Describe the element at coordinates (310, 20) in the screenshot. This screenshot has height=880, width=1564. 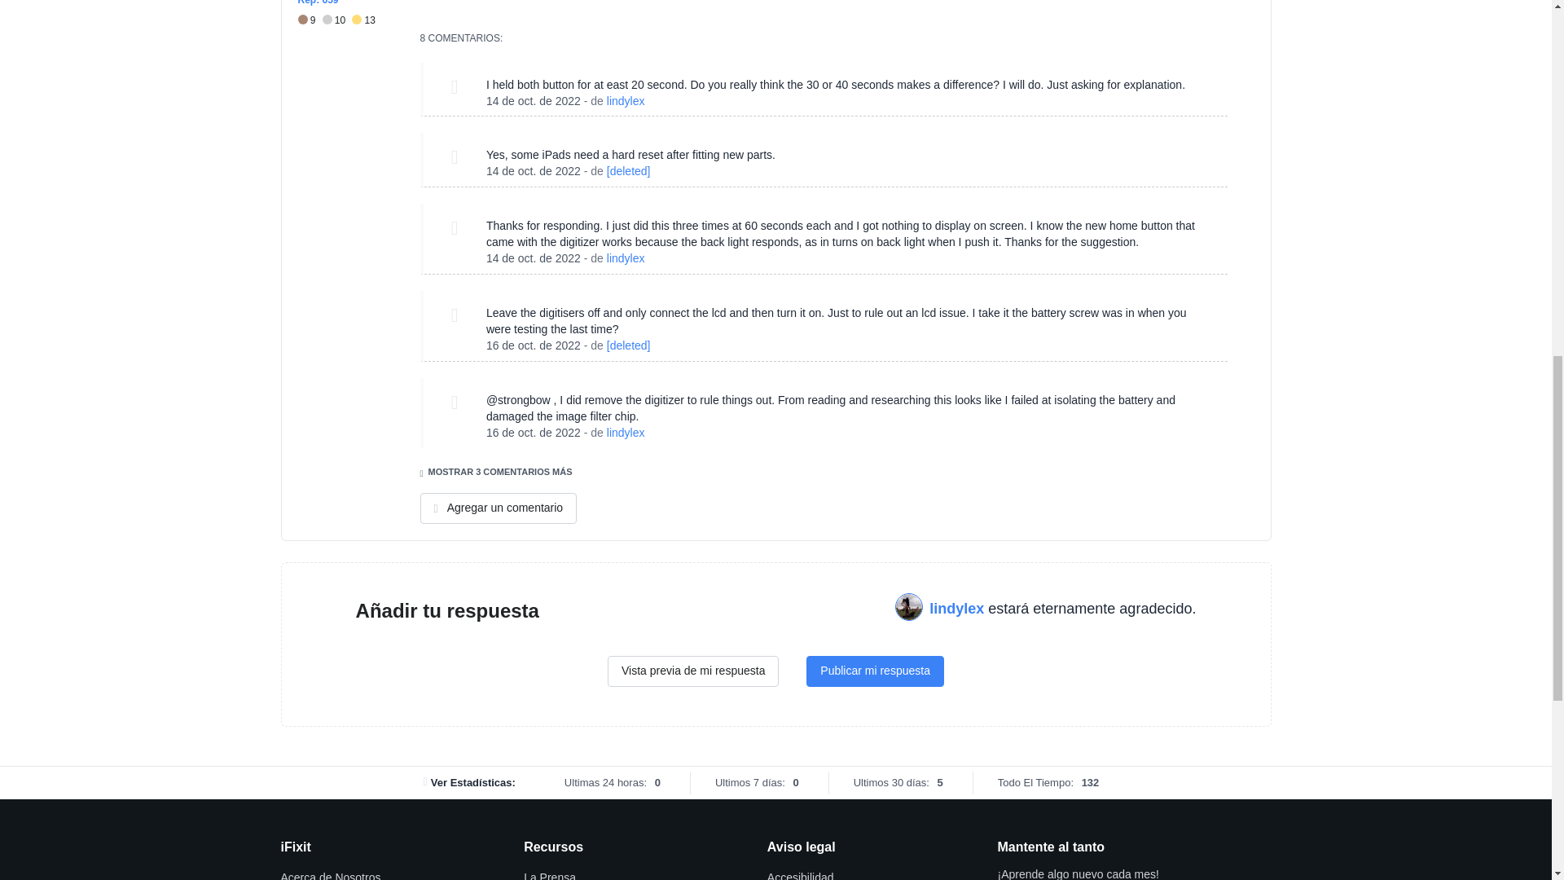
I see `9 insignias de Bronce` at that location.